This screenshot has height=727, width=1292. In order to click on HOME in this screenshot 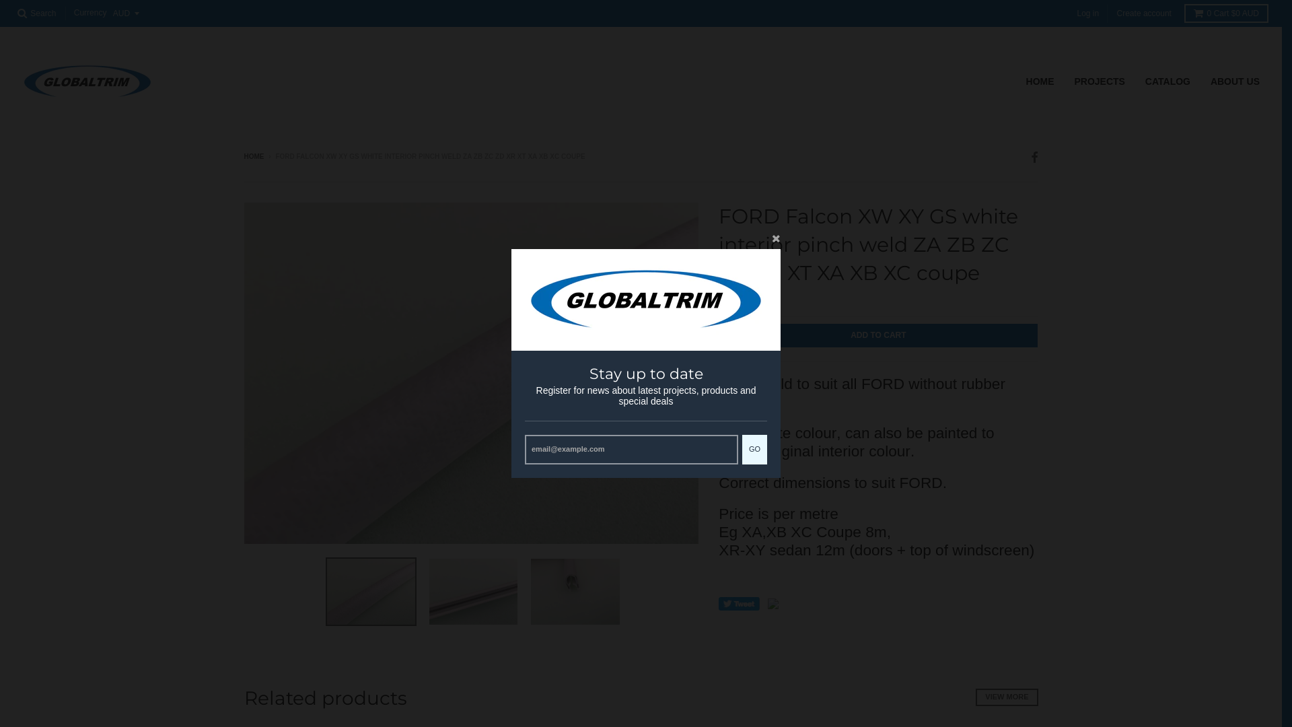, I will do `click(1040, 81)`.